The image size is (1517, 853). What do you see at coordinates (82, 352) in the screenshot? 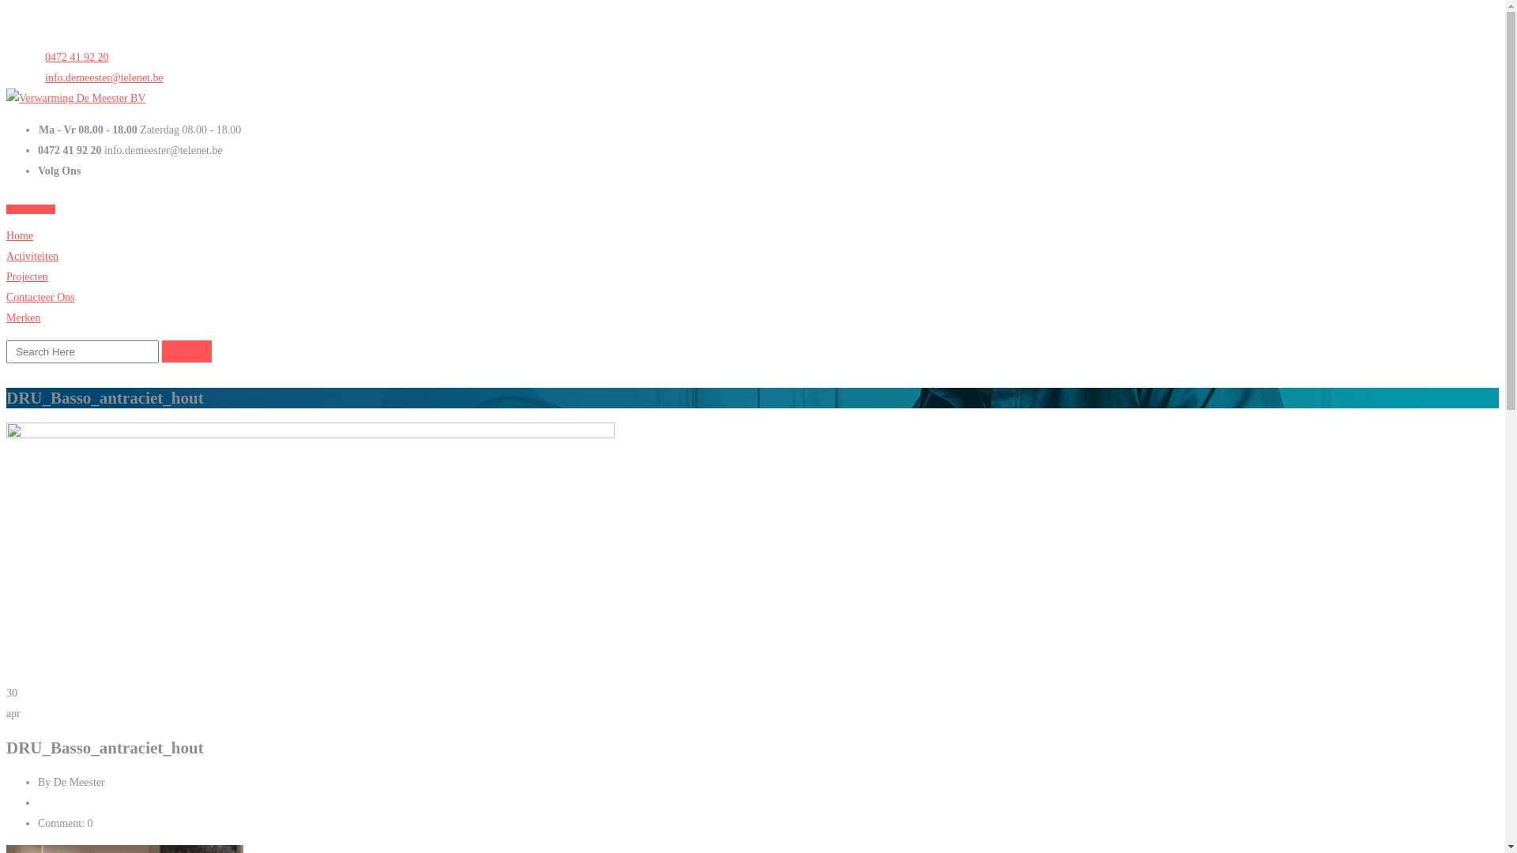
I see `Search for:` at bounding box center [82, 352].